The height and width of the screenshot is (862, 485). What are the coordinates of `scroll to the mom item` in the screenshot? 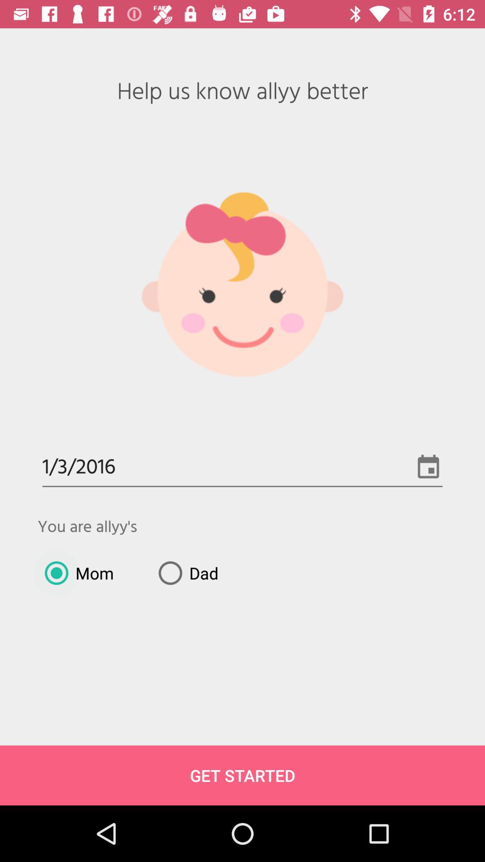 It's located at (75, 573).